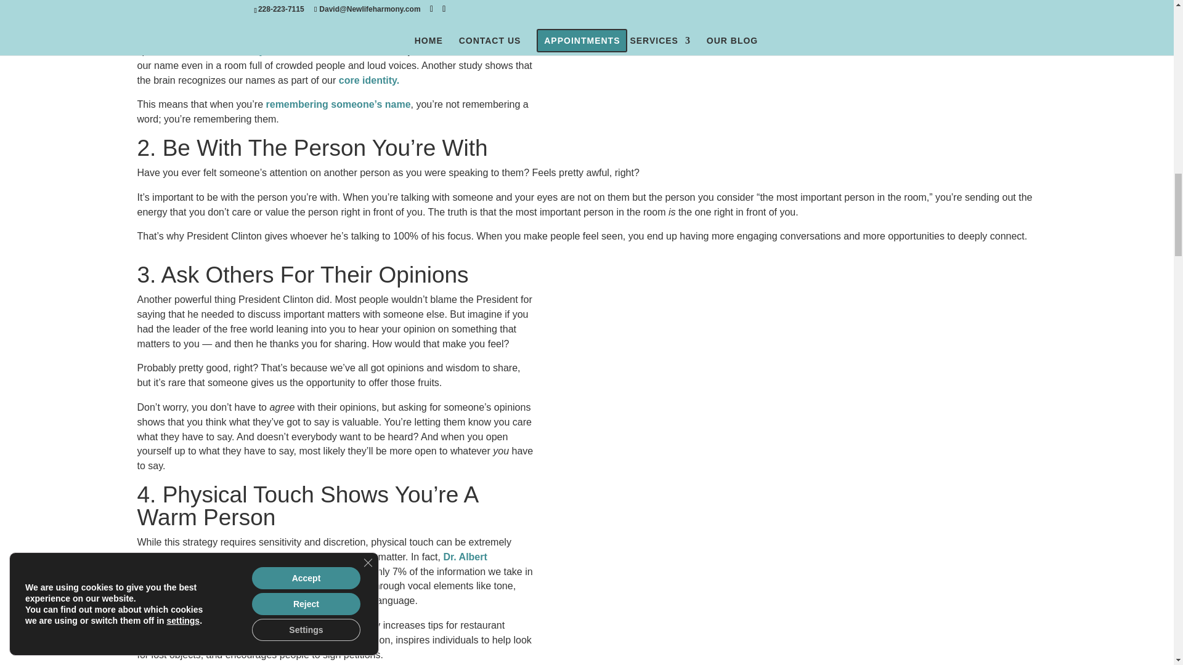 This screenshot has width=1183, height=665. I want to click on physical contact, so click(200, 624).